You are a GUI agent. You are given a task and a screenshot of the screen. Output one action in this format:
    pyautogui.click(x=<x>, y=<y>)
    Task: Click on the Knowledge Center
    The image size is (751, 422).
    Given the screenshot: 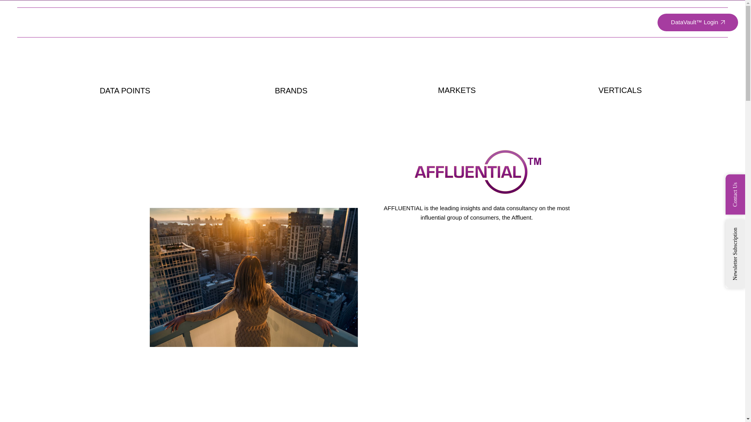 What is the action you would take?
    pyautogui.click(x=570, y=22)
    